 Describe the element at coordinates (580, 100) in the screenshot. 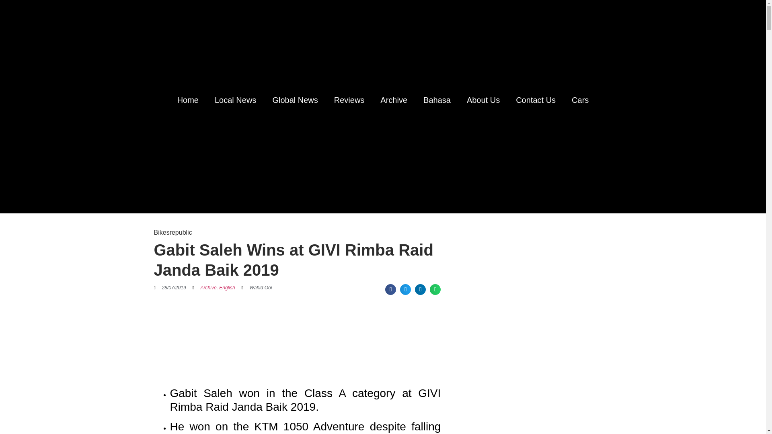

I see `Cars` at that location.